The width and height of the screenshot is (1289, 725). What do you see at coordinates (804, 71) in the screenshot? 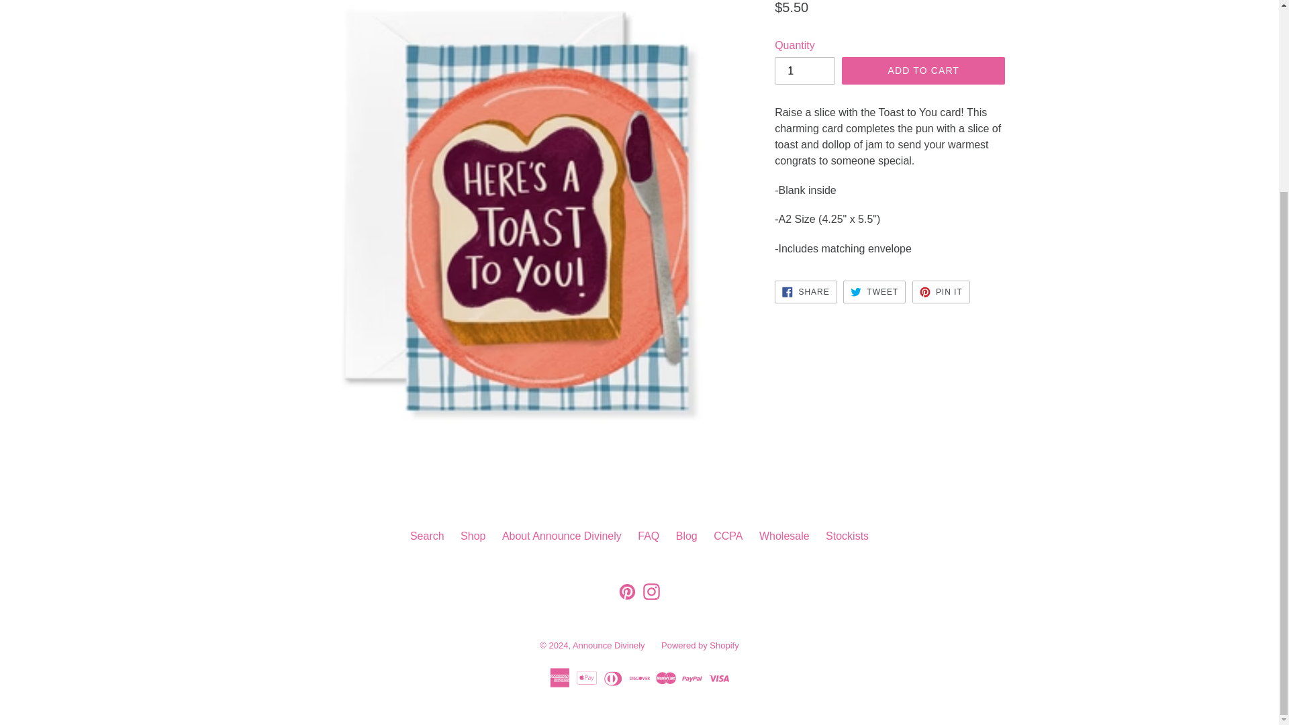
I see `1` at bounding box center [804, 71].